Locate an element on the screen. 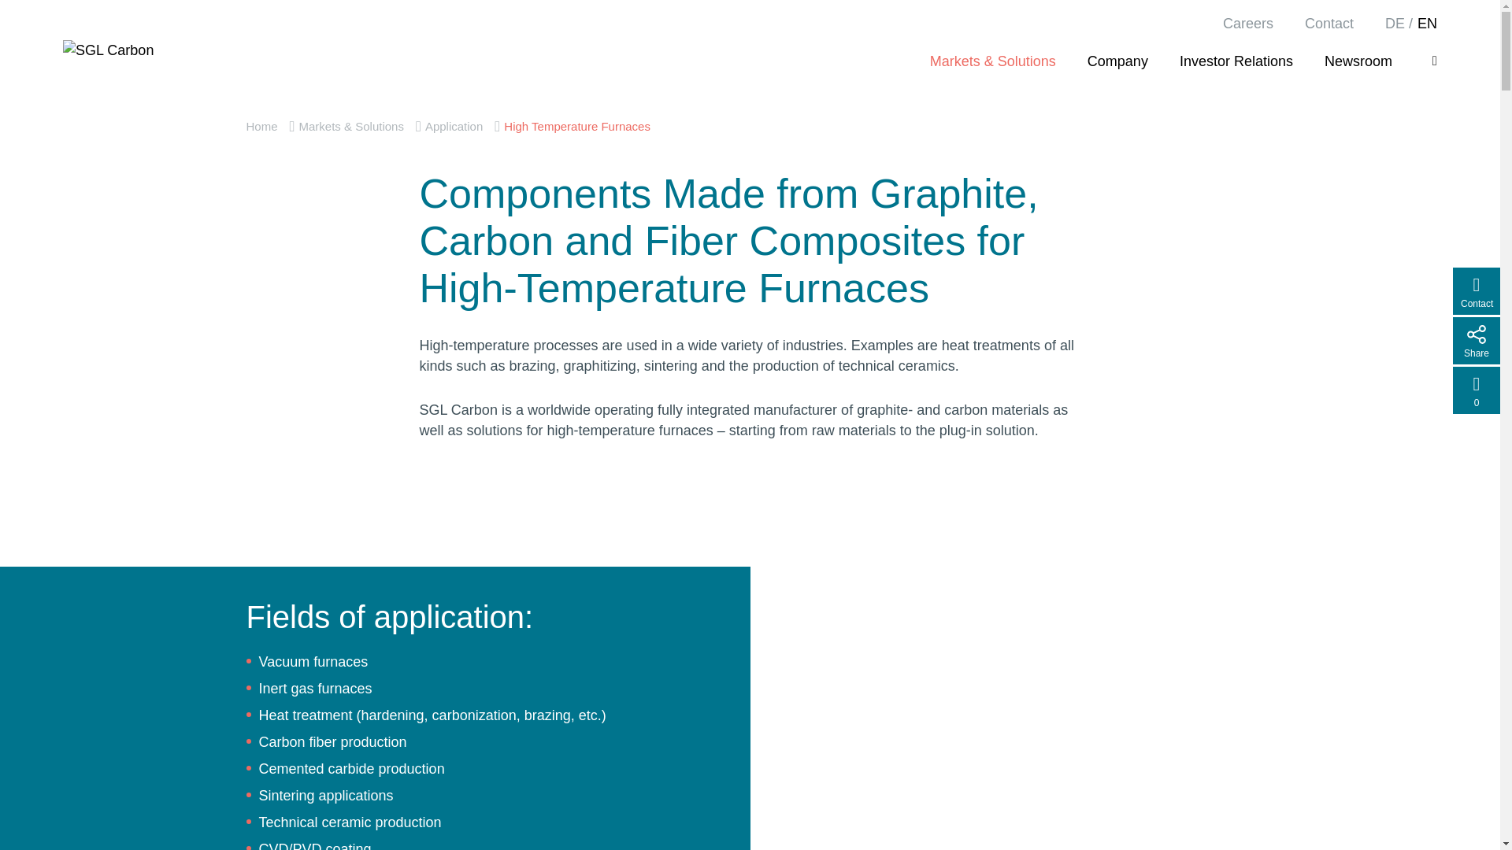 The width and height of the screenshot is (1512, 850). Company is located at coordinates (1117, 61).